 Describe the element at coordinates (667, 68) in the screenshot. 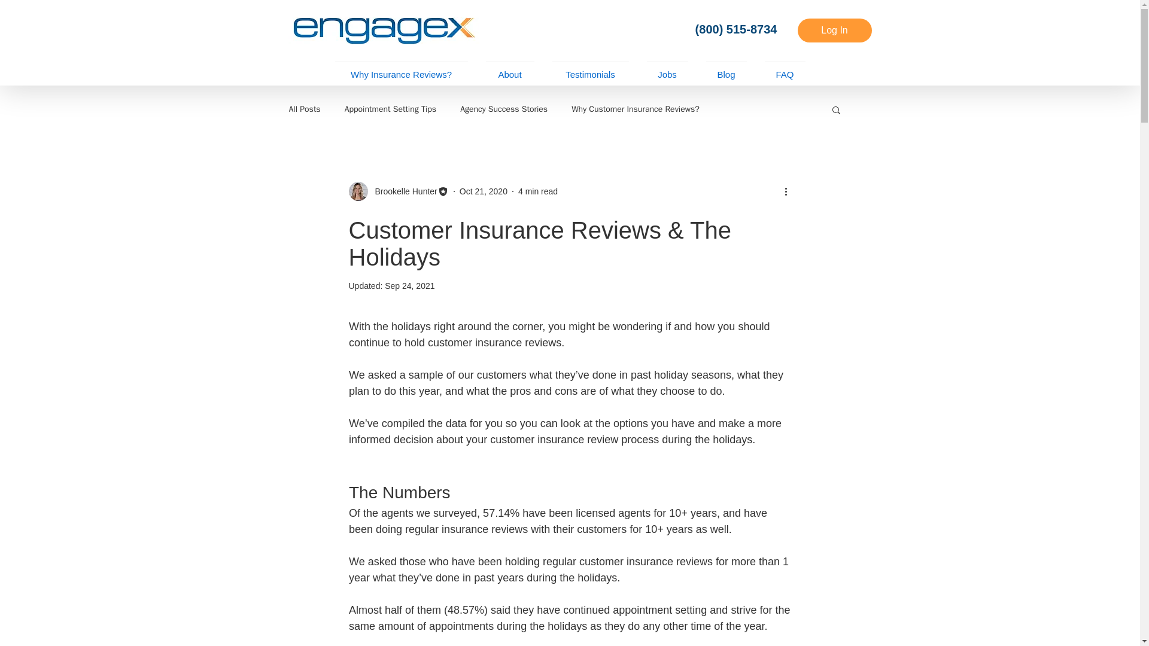

I see `Jobs` at that location.